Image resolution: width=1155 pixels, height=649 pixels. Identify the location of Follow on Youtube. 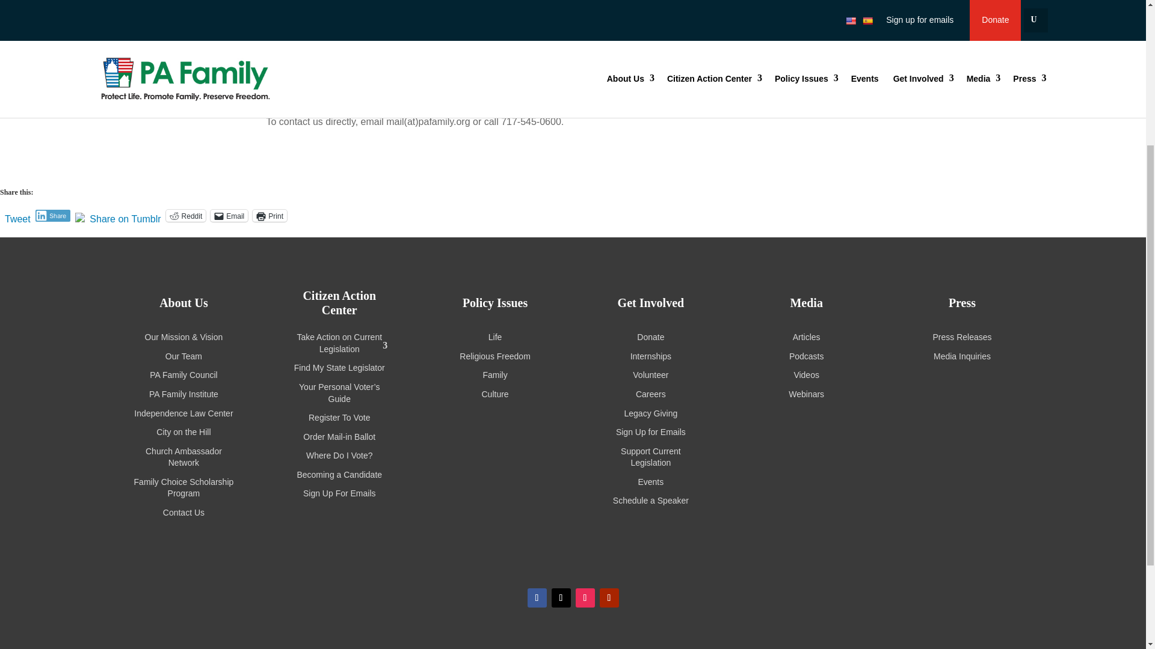
(609, 597).